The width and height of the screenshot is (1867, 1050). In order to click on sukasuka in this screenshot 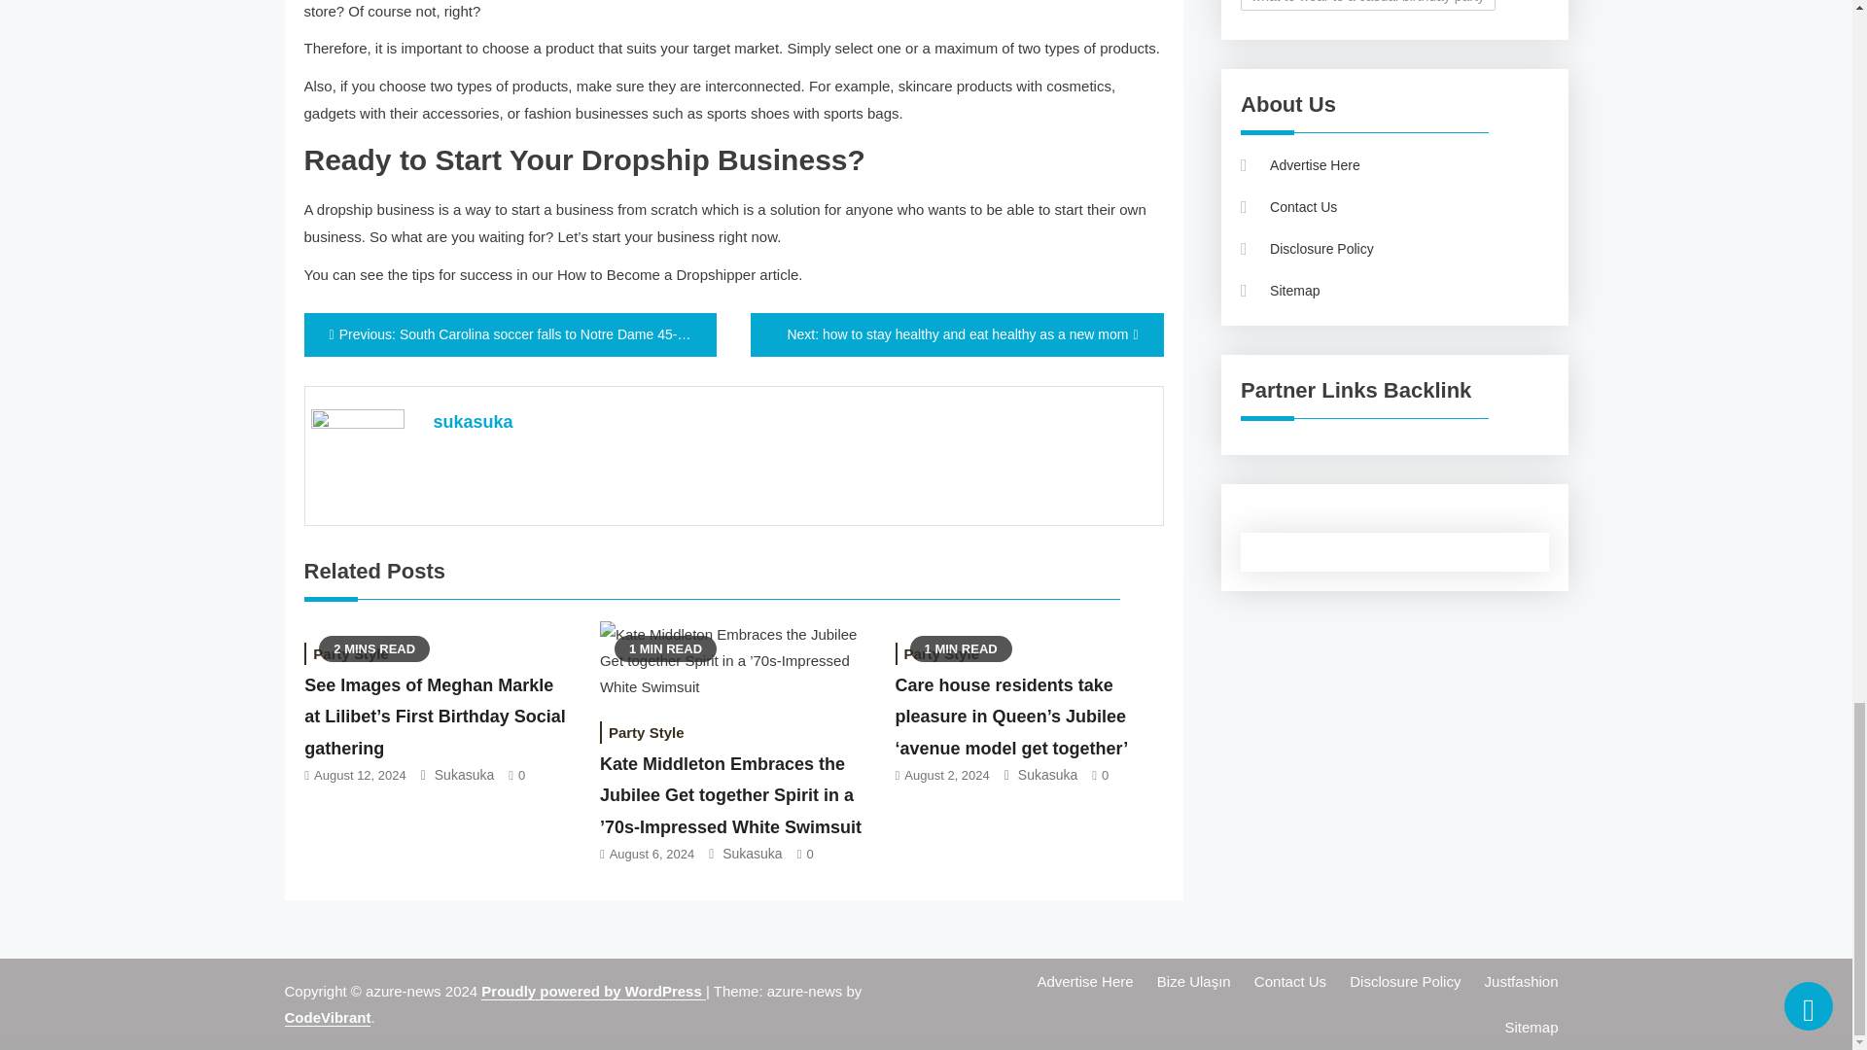, I will do `click(473, 422)`.